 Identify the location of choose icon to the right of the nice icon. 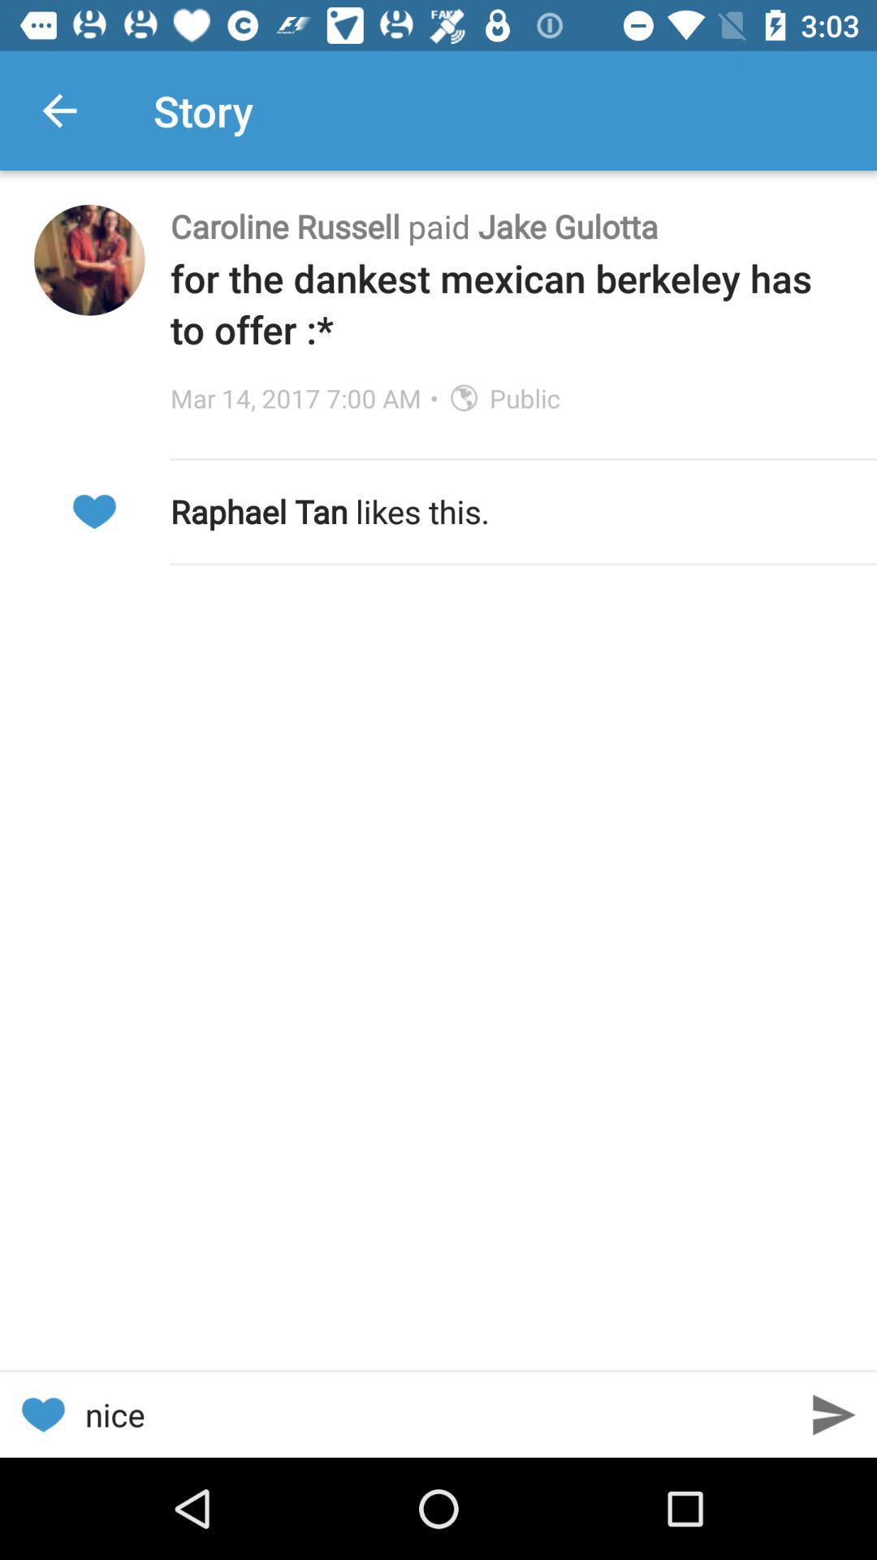
(835, 1414).